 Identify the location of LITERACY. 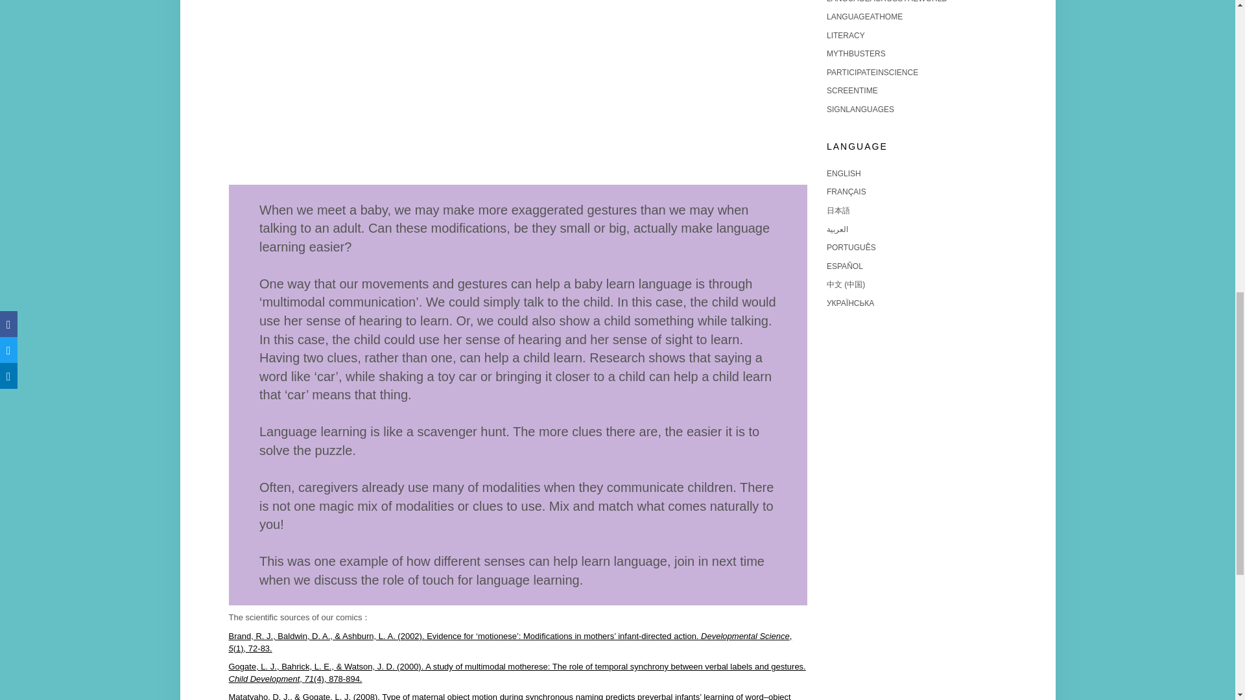
(846, 35).